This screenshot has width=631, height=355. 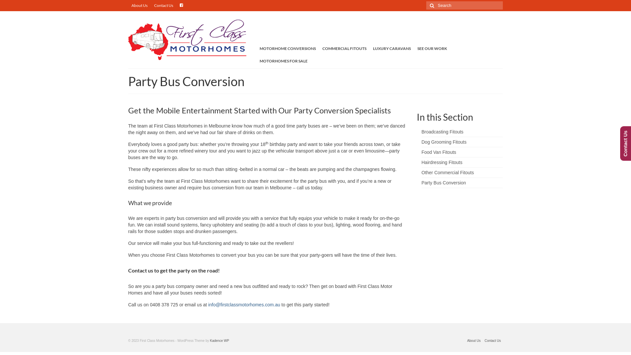 What do you see at coordinates (284, 61) in the screenshot?
I see `MOTORHOMES FOR SALE` at bounding box center [284, 61].